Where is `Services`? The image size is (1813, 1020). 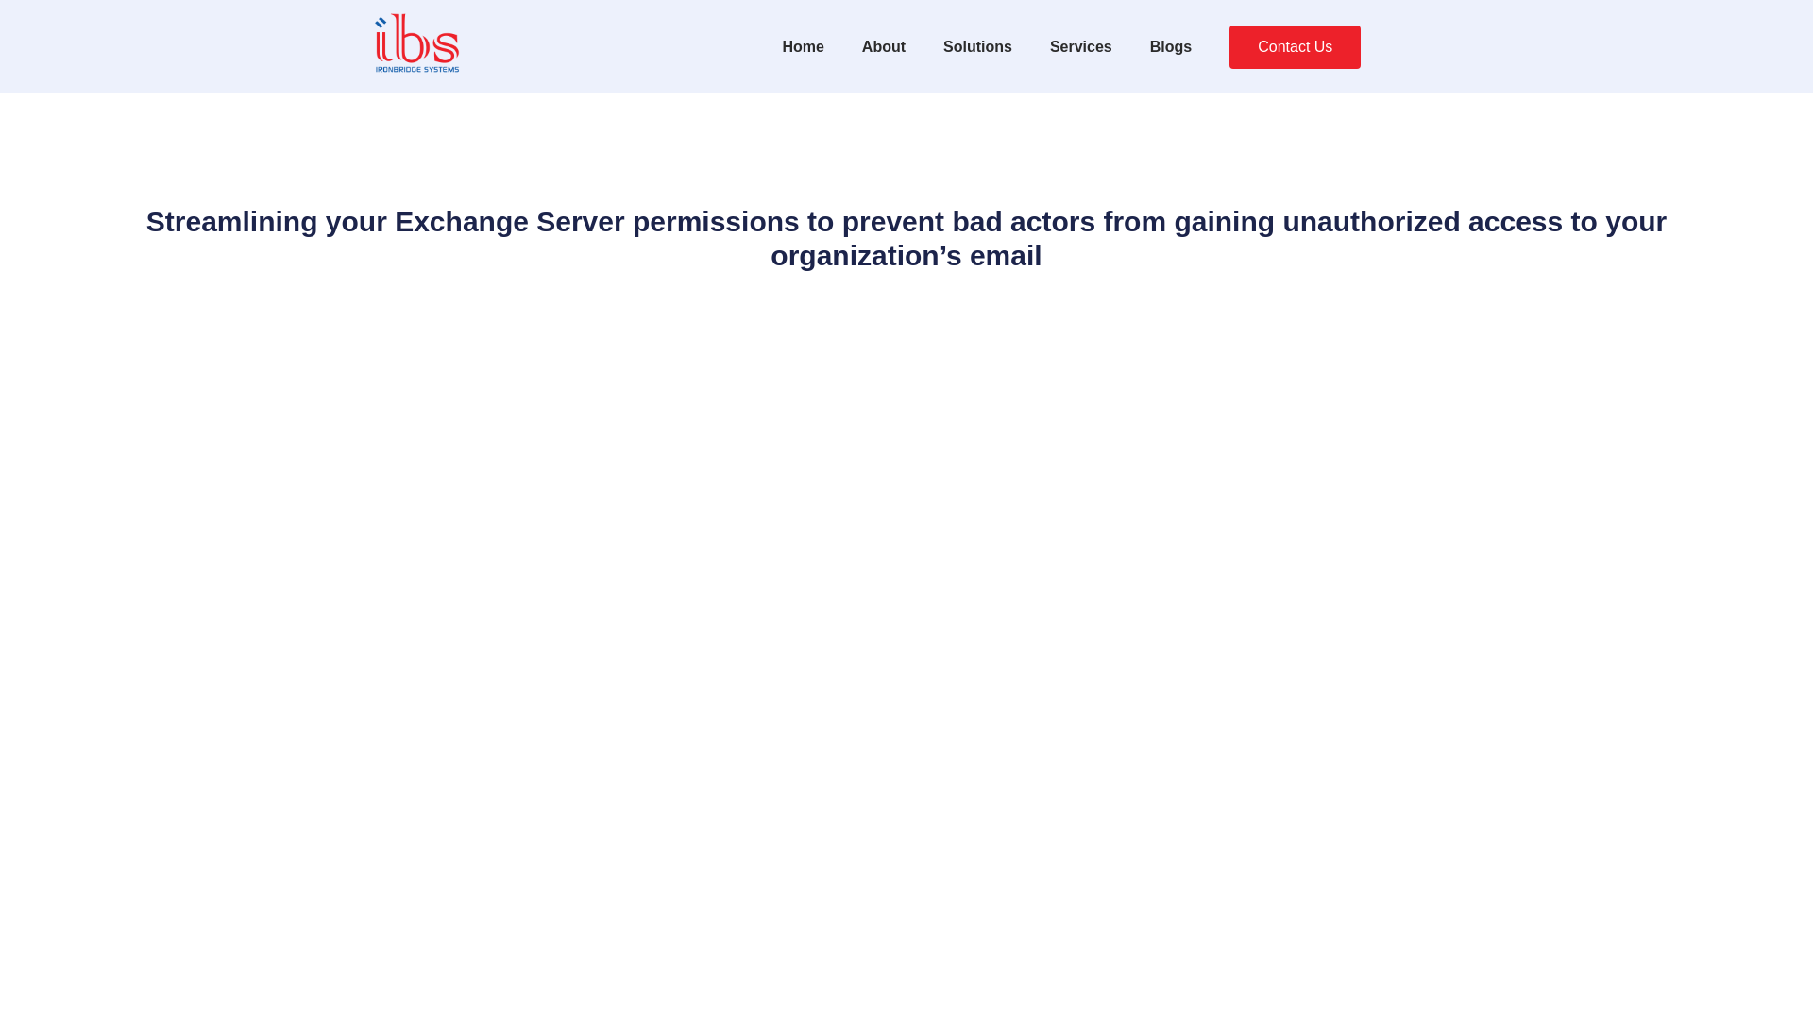 Services is located at coordinates (1081, 47).